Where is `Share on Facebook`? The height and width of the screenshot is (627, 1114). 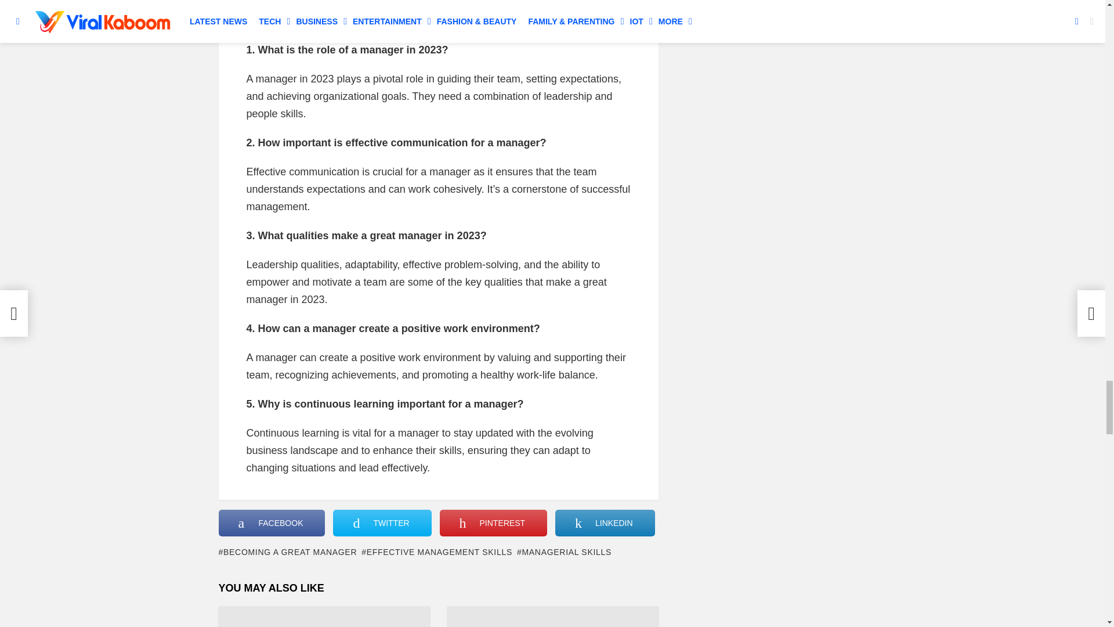 Share on Facebook is located at coordinates (272, 523).